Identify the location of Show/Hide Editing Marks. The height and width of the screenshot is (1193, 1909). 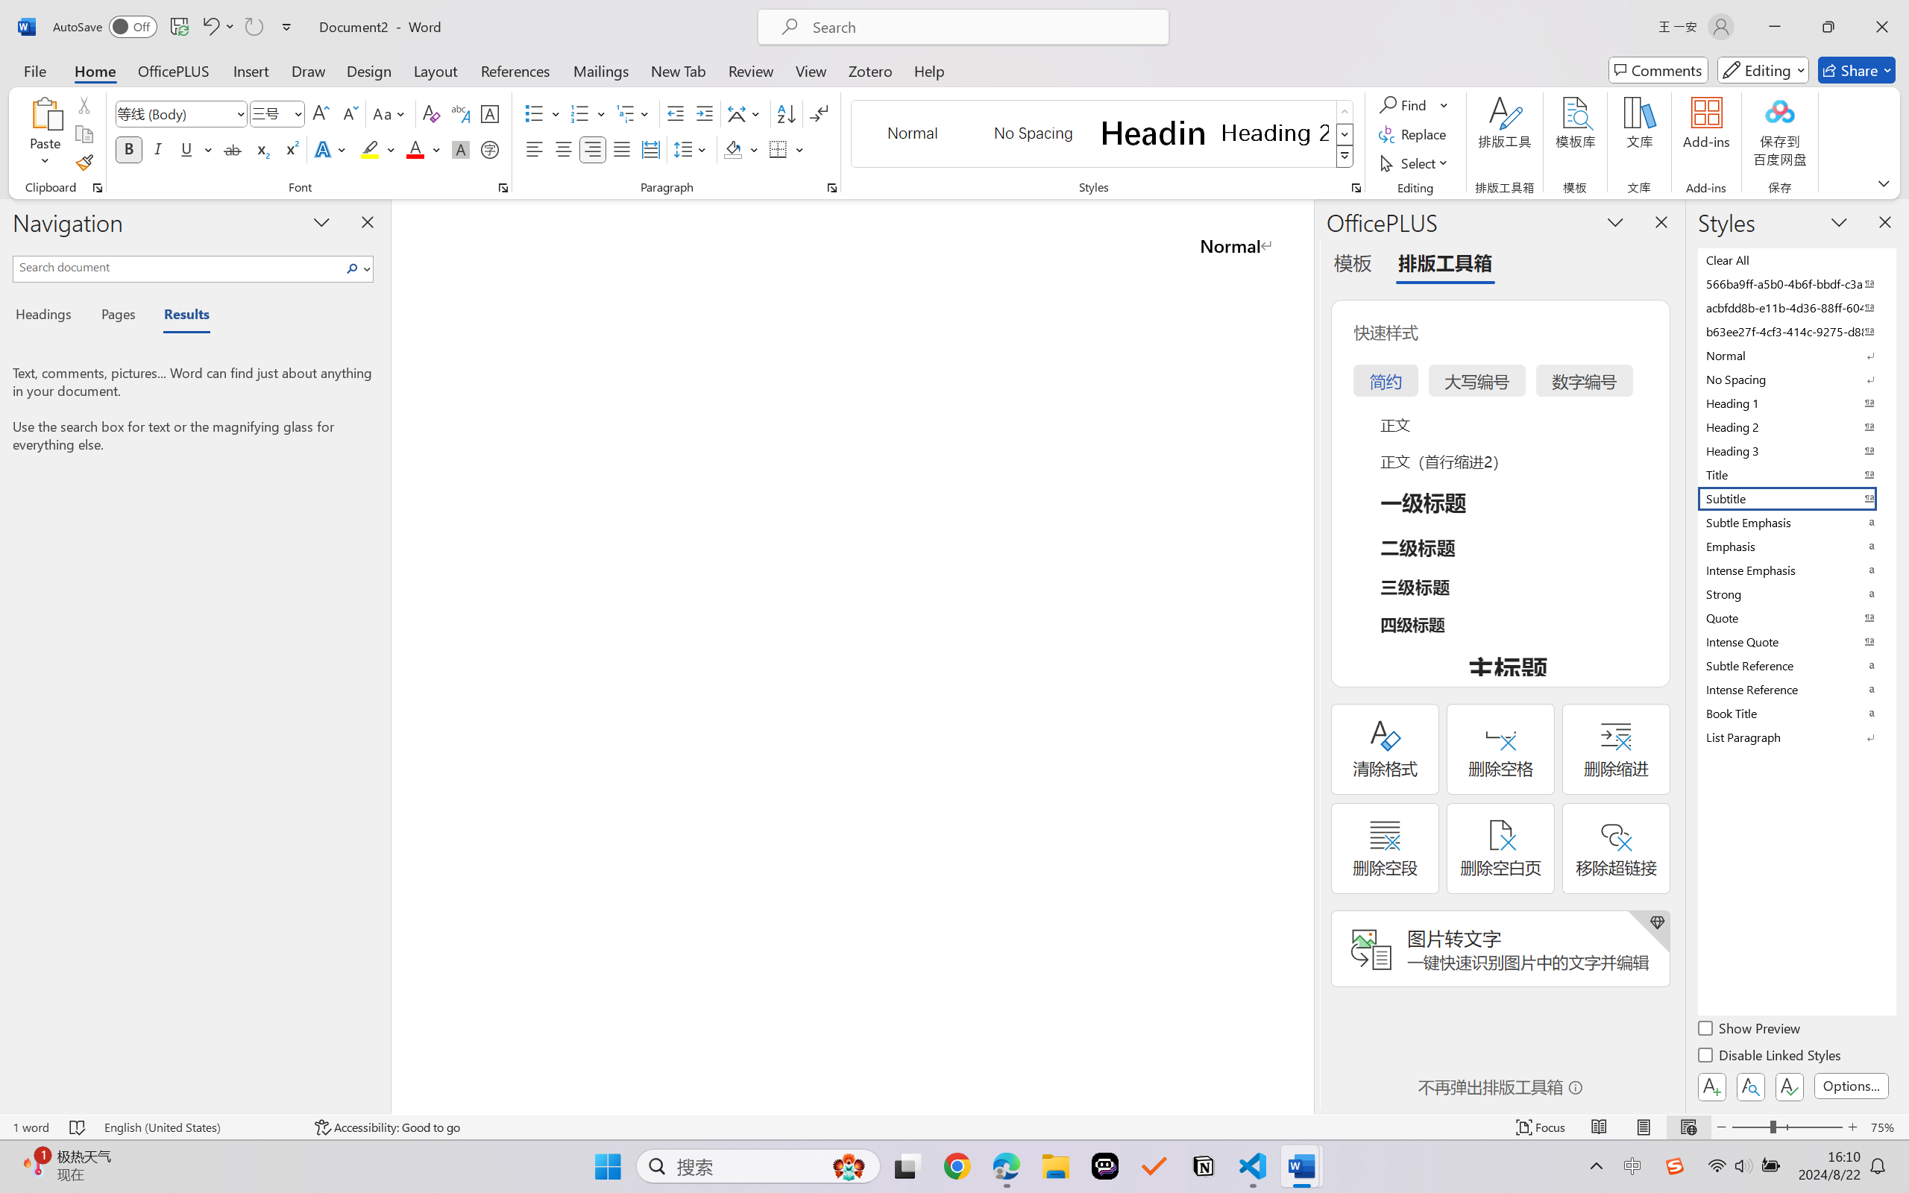
(819, 113).